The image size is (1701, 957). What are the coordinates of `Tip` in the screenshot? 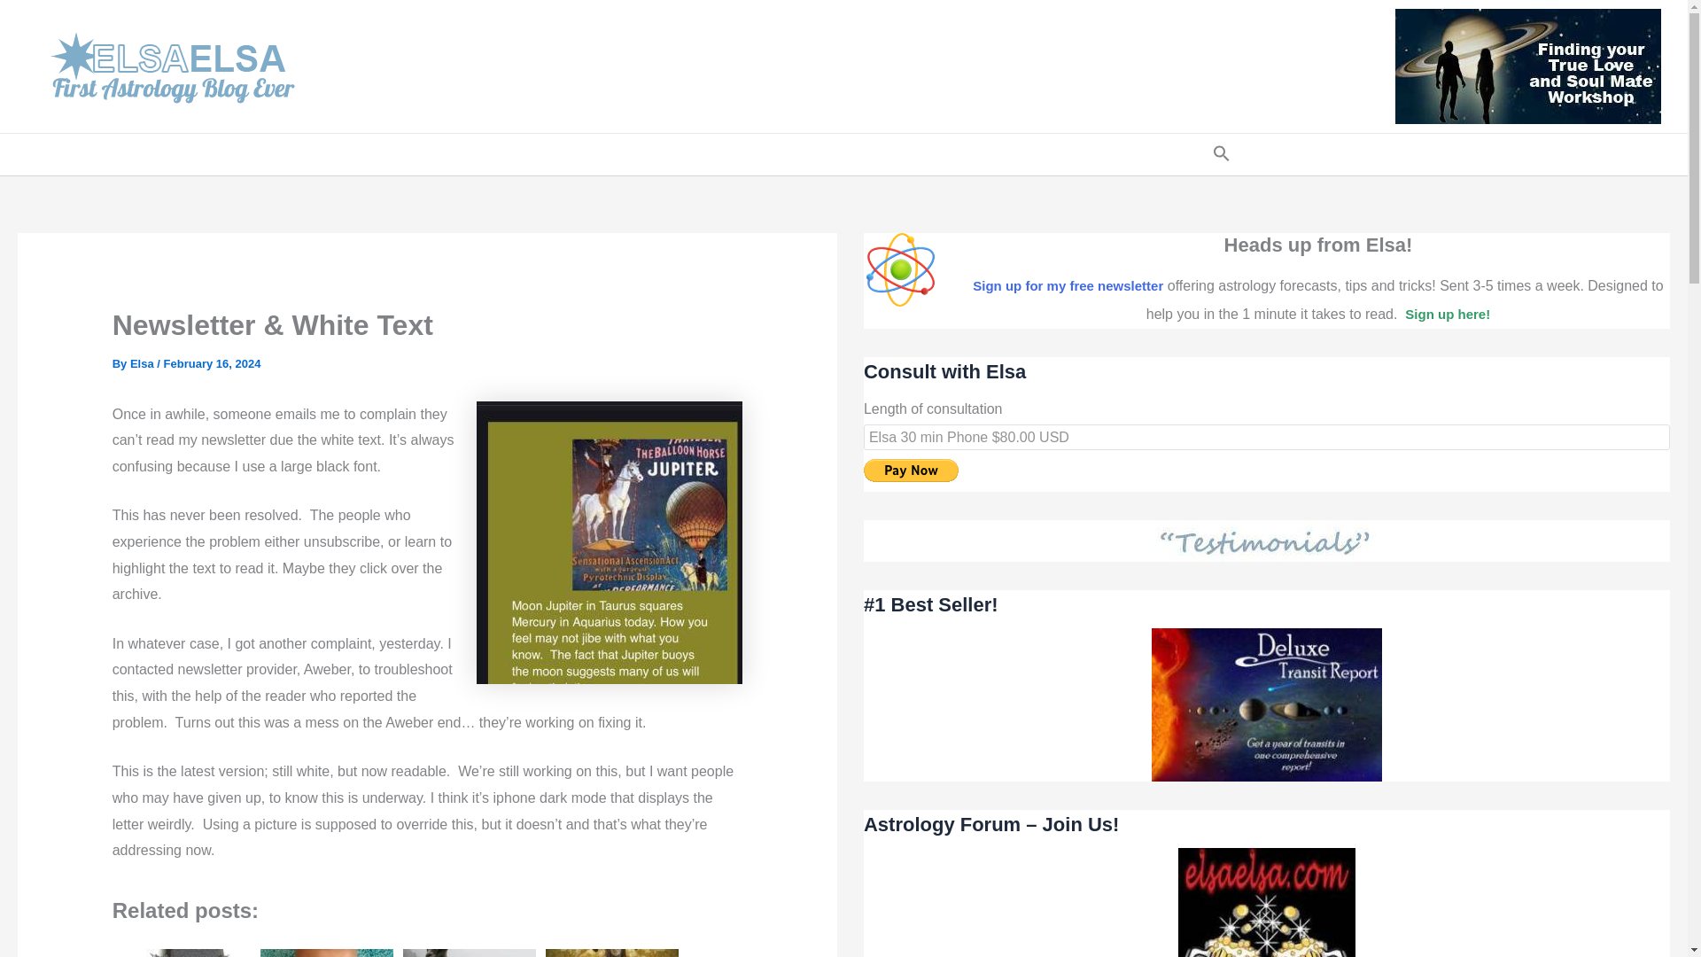 It's located at (1187, 154).